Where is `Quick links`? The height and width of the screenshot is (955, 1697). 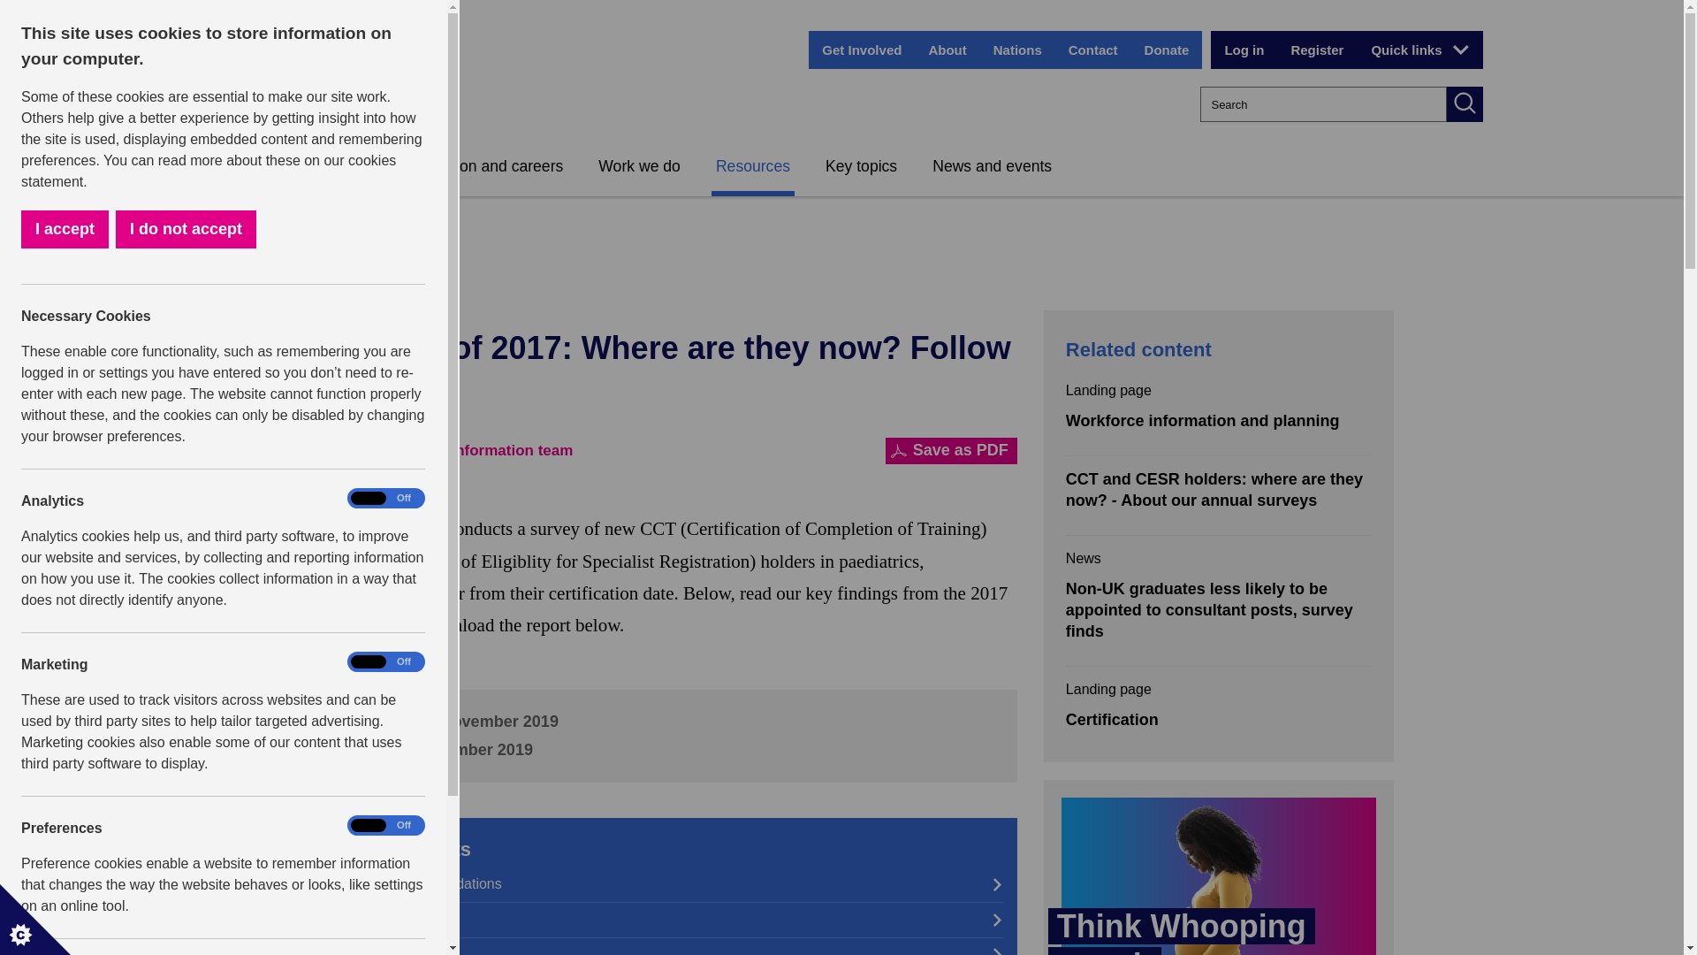 Quick links is located at coordinates (1419, 50).